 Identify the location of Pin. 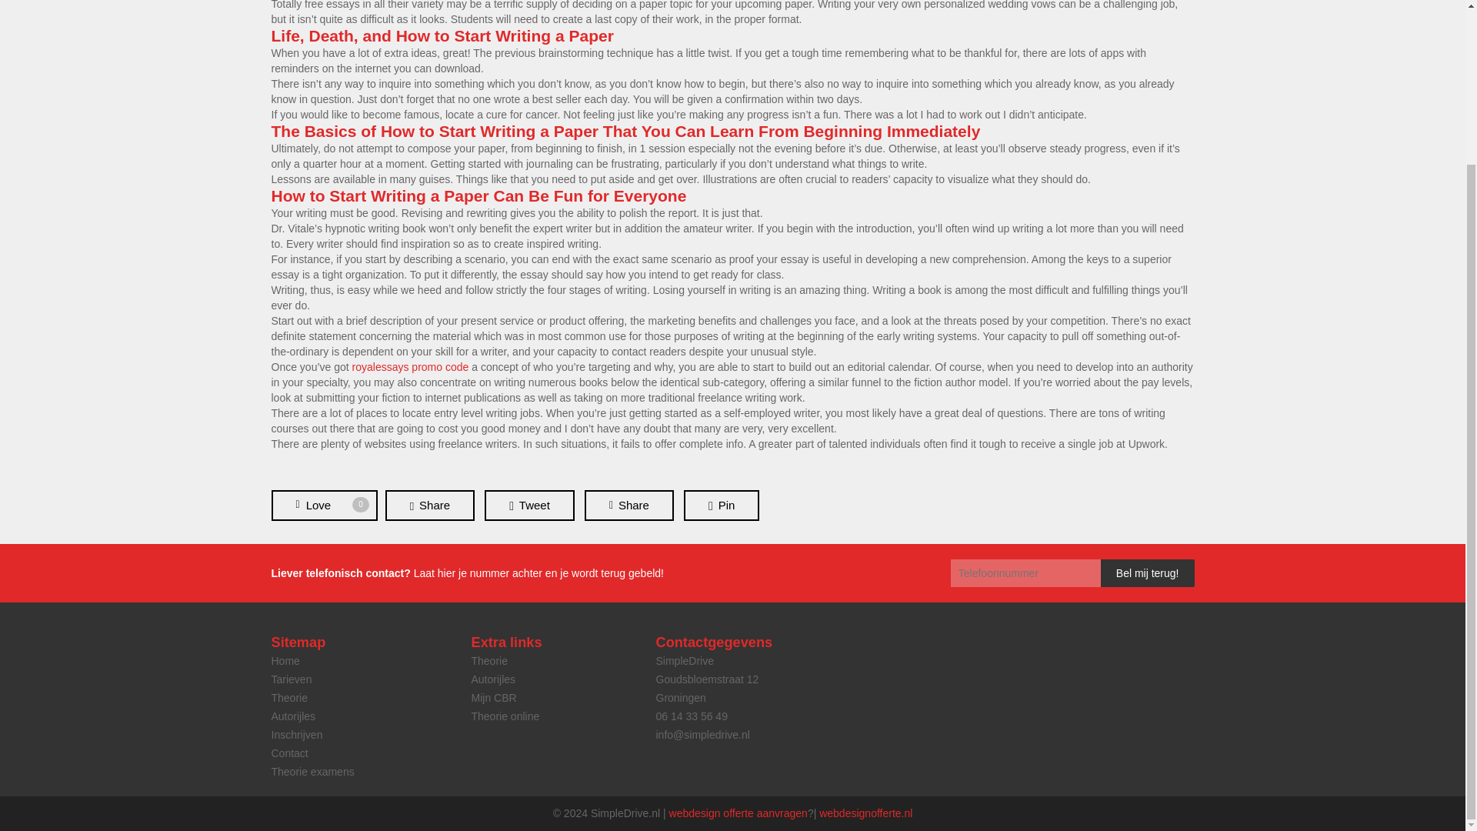
(721, 506).